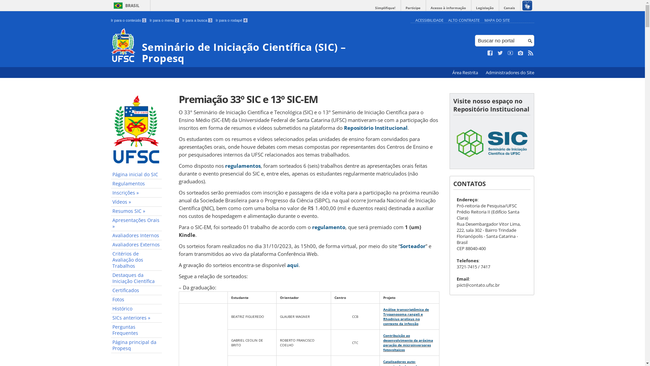 The height and width of the screenshot is (366, 650). Describe the element at coordinates (165, 20) in the screenshot. I see `Ir para o menu 2` at that location.